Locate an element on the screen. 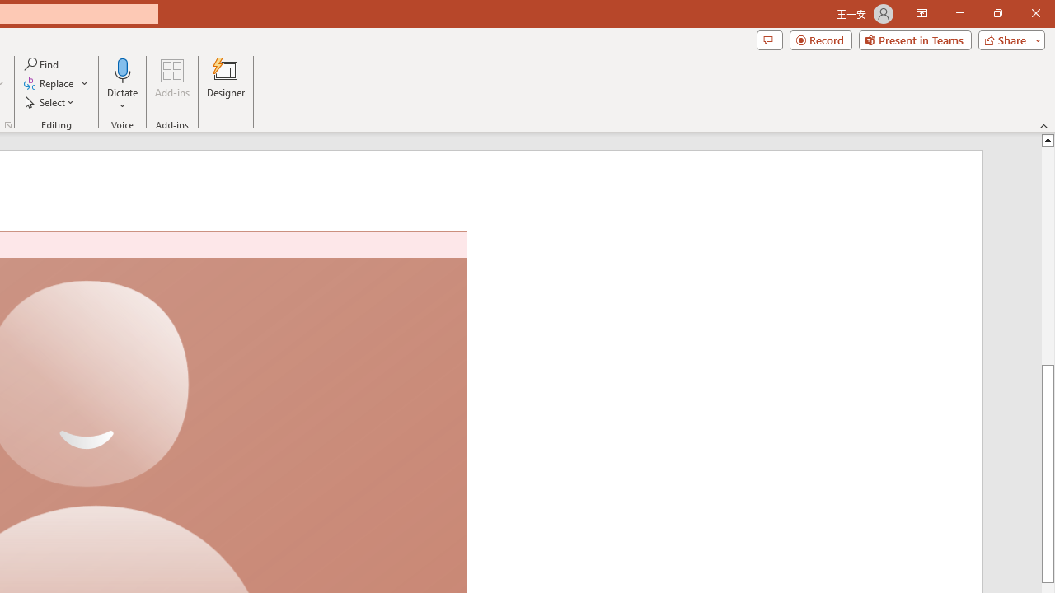 Image resolution: width=1055 pixels, height=593 pixels. Send Backward is located at coordinates (689, 69).